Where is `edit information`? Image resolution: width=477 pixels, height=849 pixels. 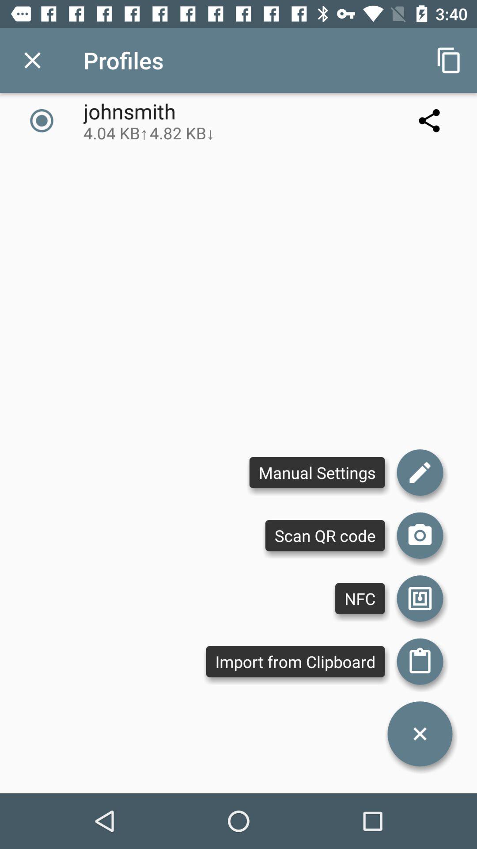 edit information is located at coordinates (420, 472).